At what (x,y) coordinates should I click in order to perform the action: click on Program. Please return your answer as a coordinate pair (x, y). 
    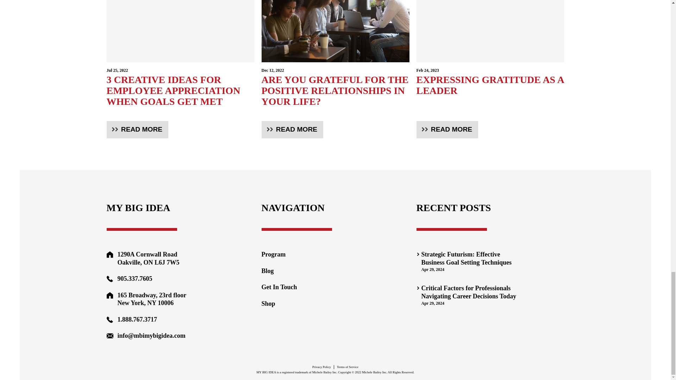
    Looking at the image, I should click on (279, 254).